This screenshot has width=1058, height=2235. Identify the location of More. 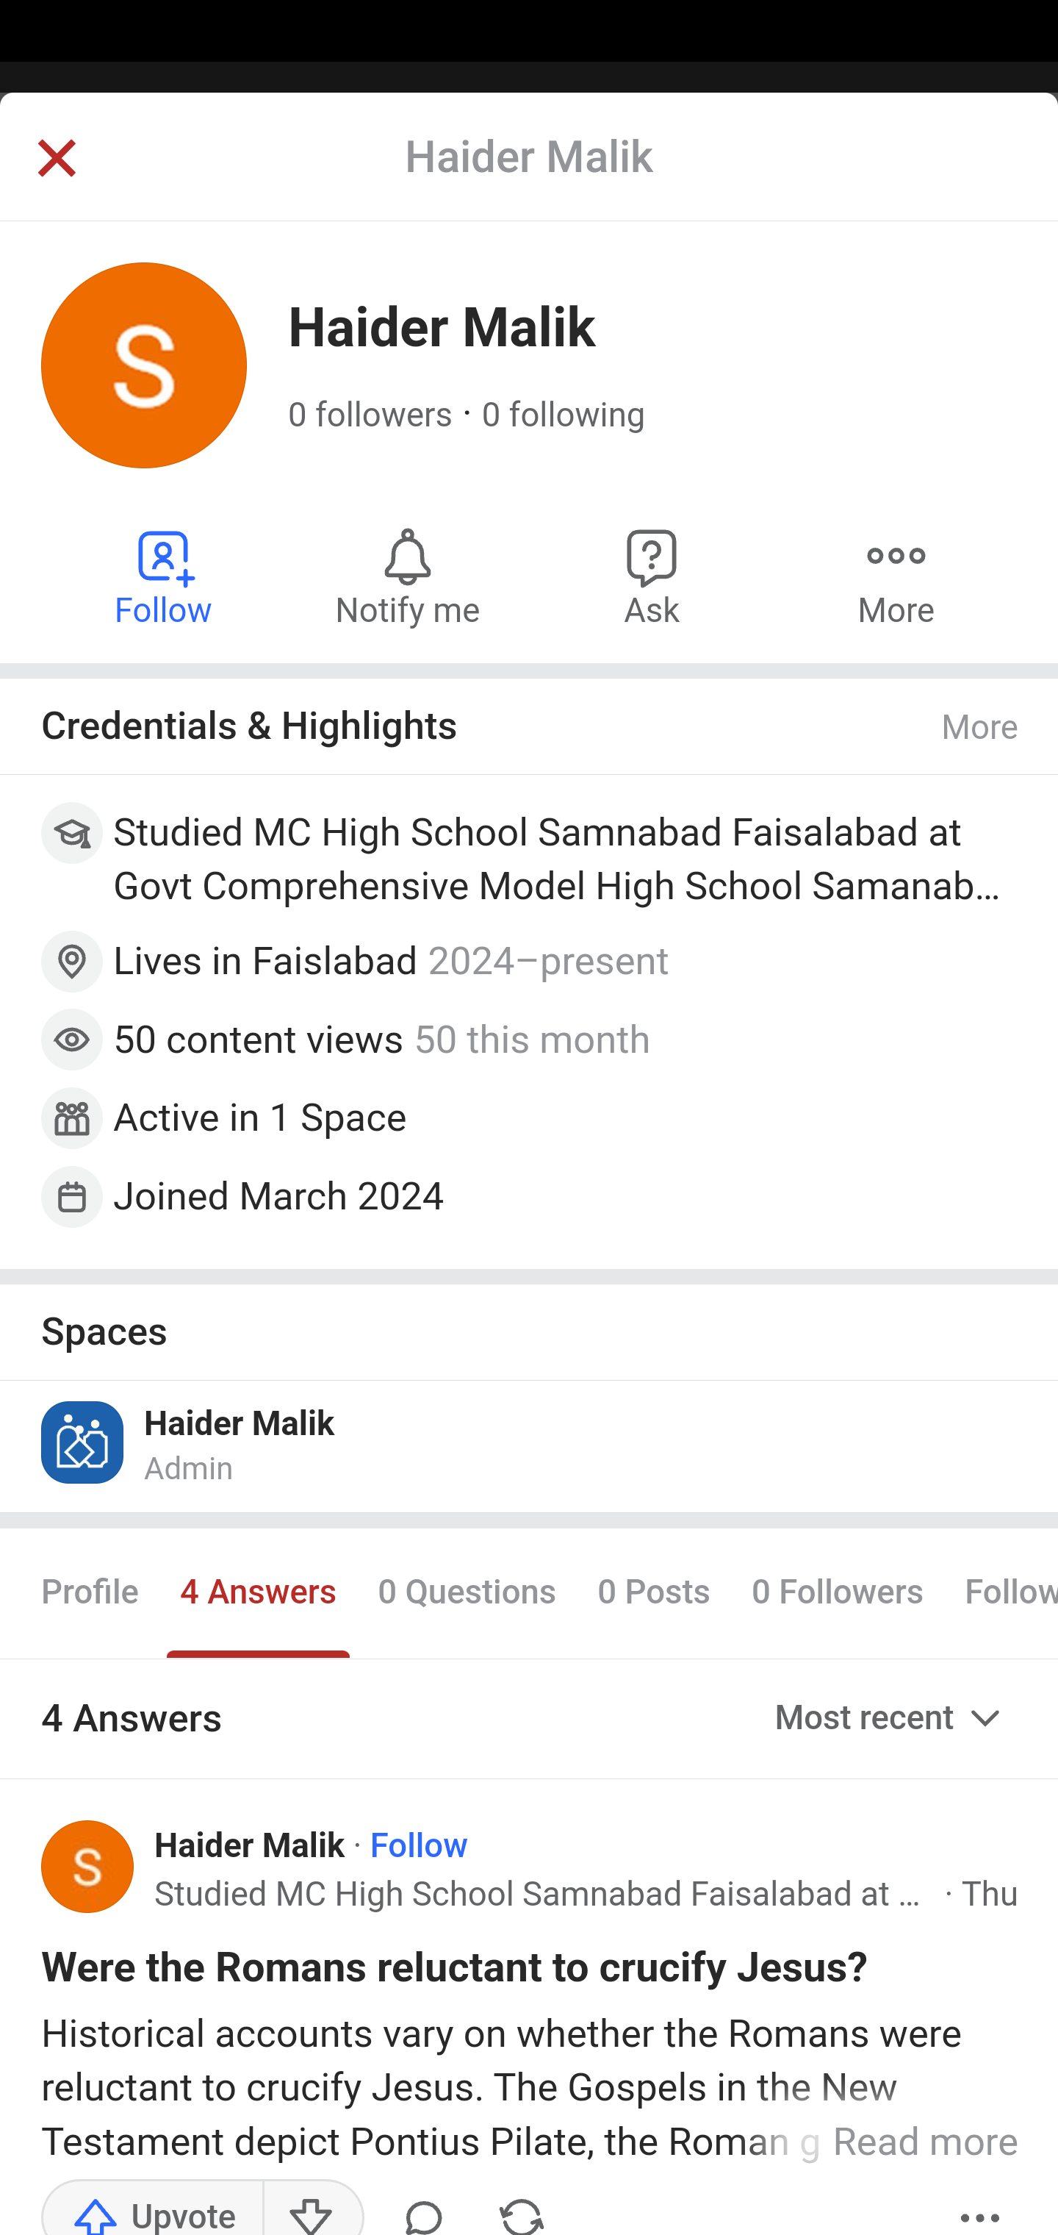
(896, 576).